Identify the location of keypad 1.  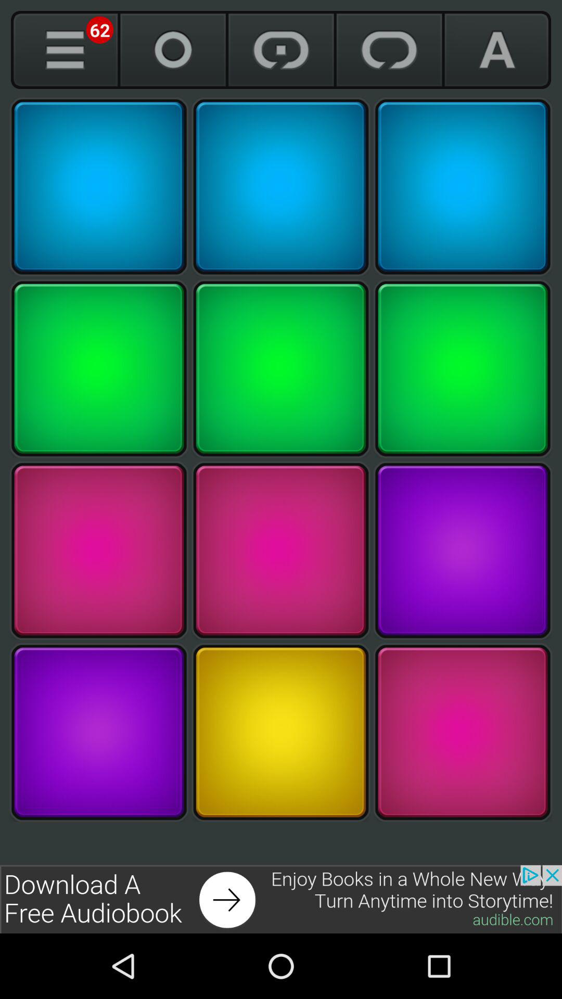
(99, 187).